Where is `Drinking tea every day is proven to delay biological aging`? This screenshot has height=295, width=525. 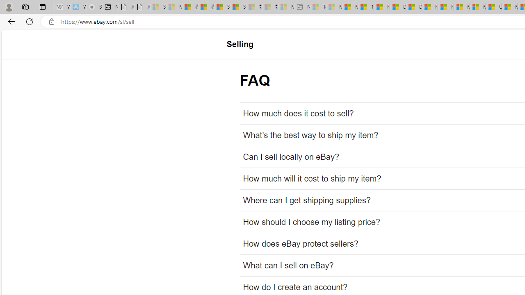 Drinking tea every day is proven to delay biological aging is located at coordinates (413, 7).